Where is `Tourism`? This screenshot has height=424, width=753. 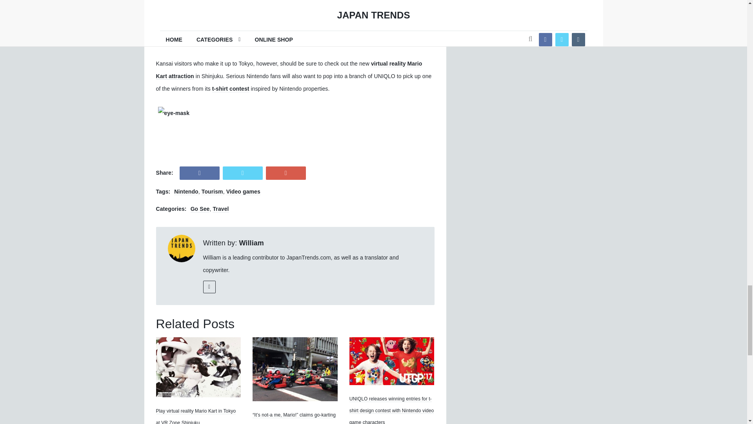
Tourism is located at coordinates (212, 192).